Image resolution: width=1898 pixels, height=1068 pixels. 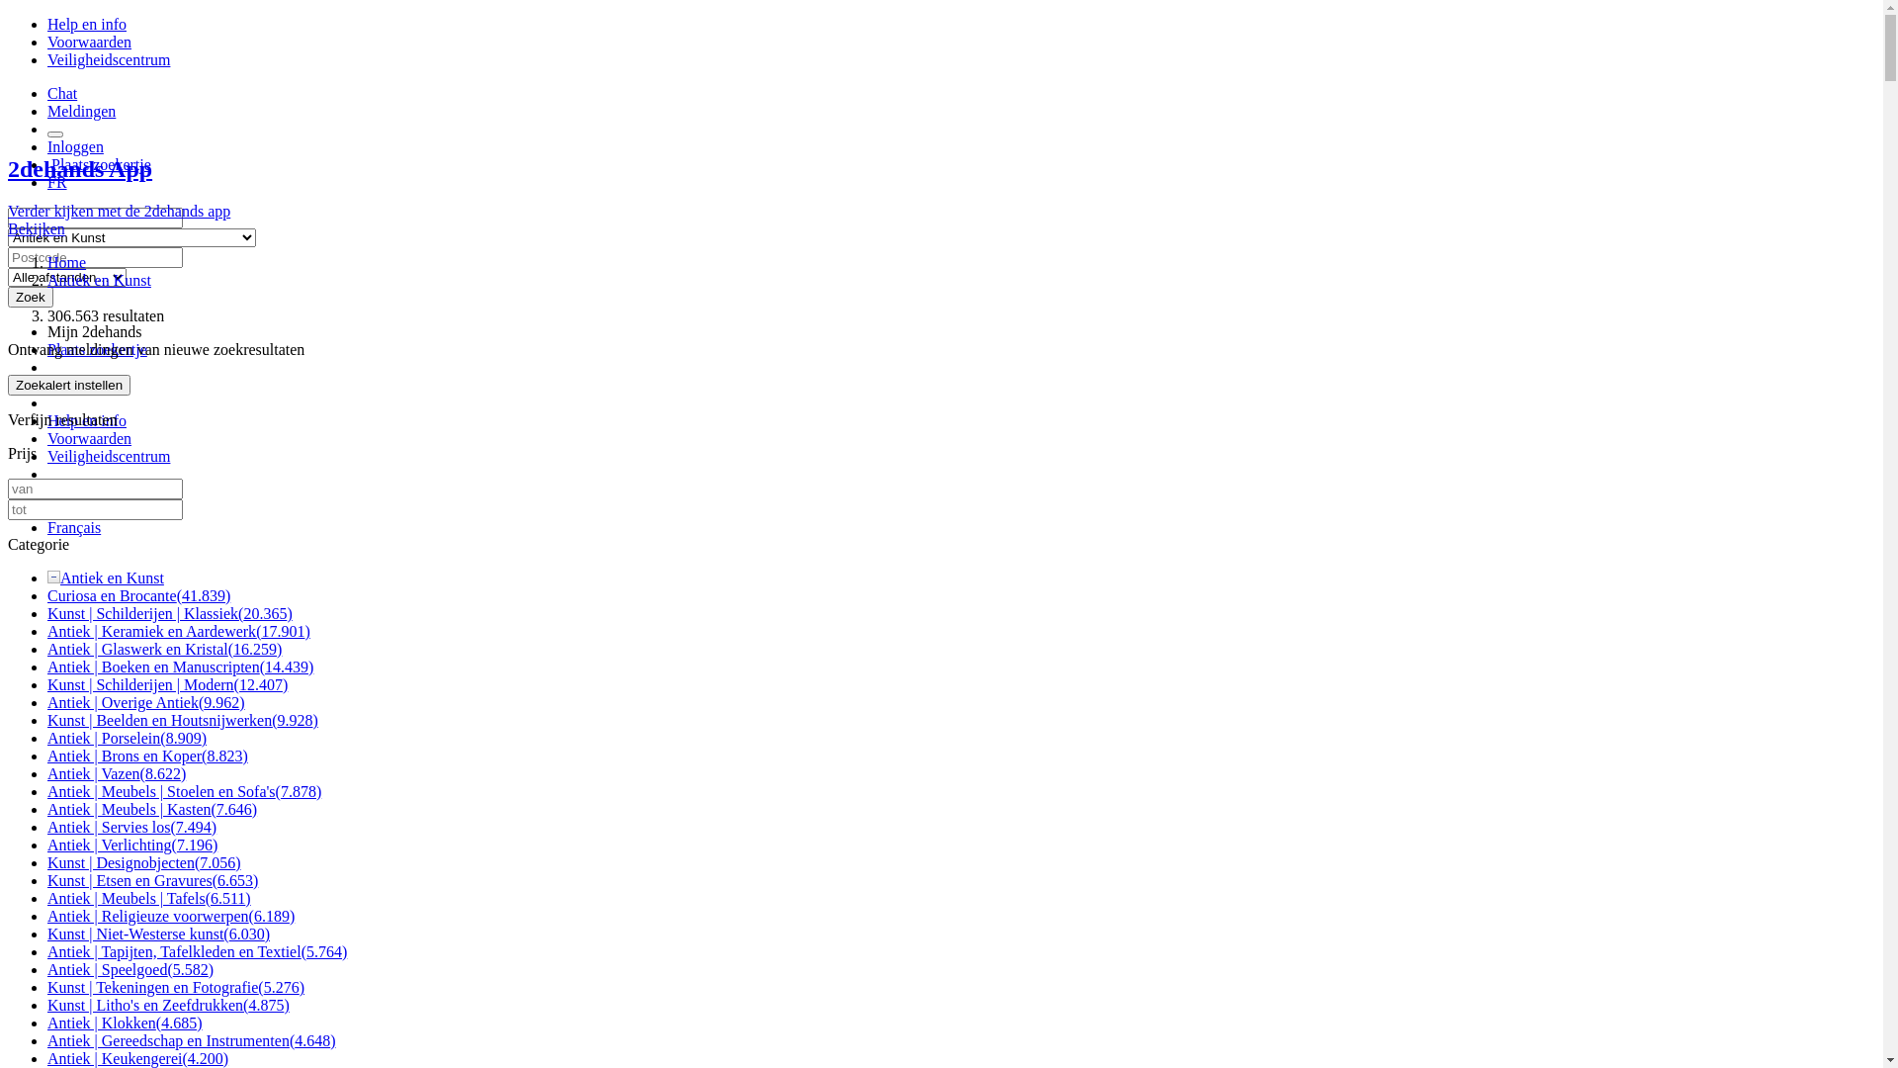 What do you see at coordinates (168, 1005) in the screenshot?
I see `Kunst | Litho's en Zeefdrukken(4.875)` at bounding box center [168, 1005].